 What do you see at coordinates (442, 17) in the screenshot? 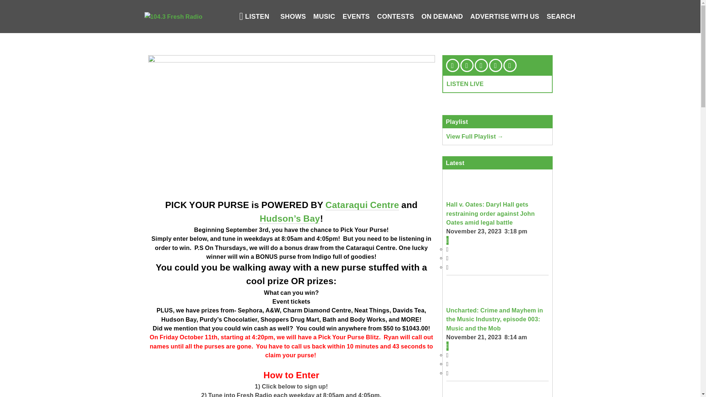
I see `ON DEMAND` at bounding box center [442, 17].